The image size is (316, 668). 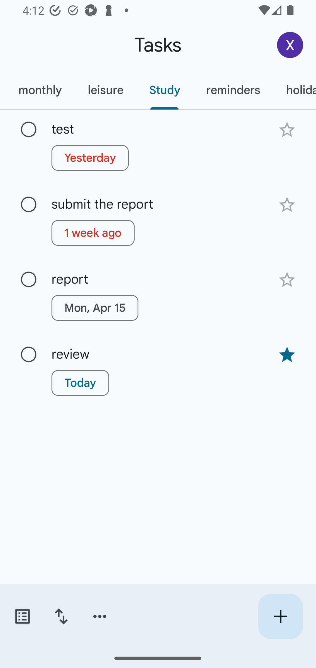 I want to click on Mark as complete, so click(x=29, y=130).